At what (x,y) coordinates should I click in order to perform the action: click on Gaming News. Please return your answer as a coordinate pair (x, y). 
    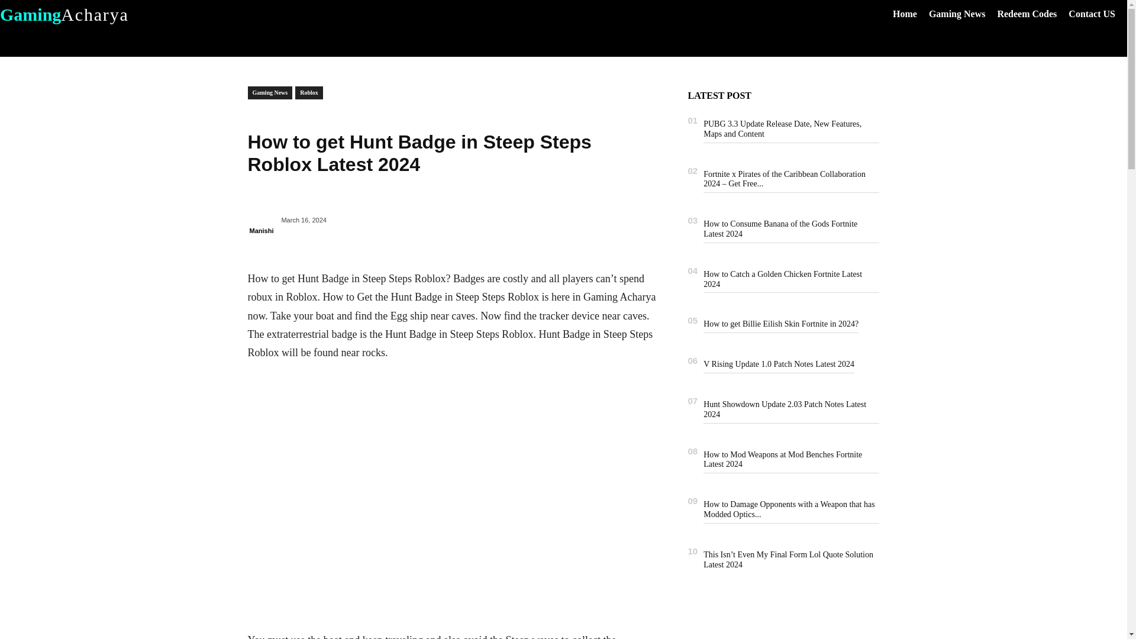
    Looking at the image, I should click on (270, 92).